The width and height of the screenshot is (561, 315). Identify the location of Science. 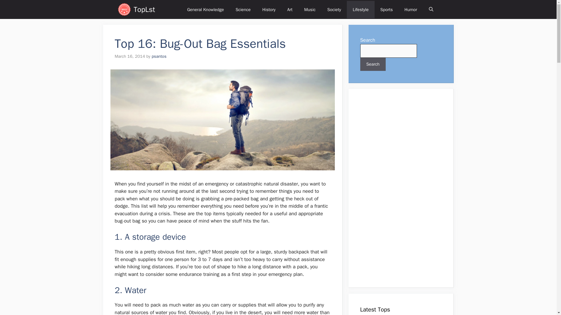
(243, 9).